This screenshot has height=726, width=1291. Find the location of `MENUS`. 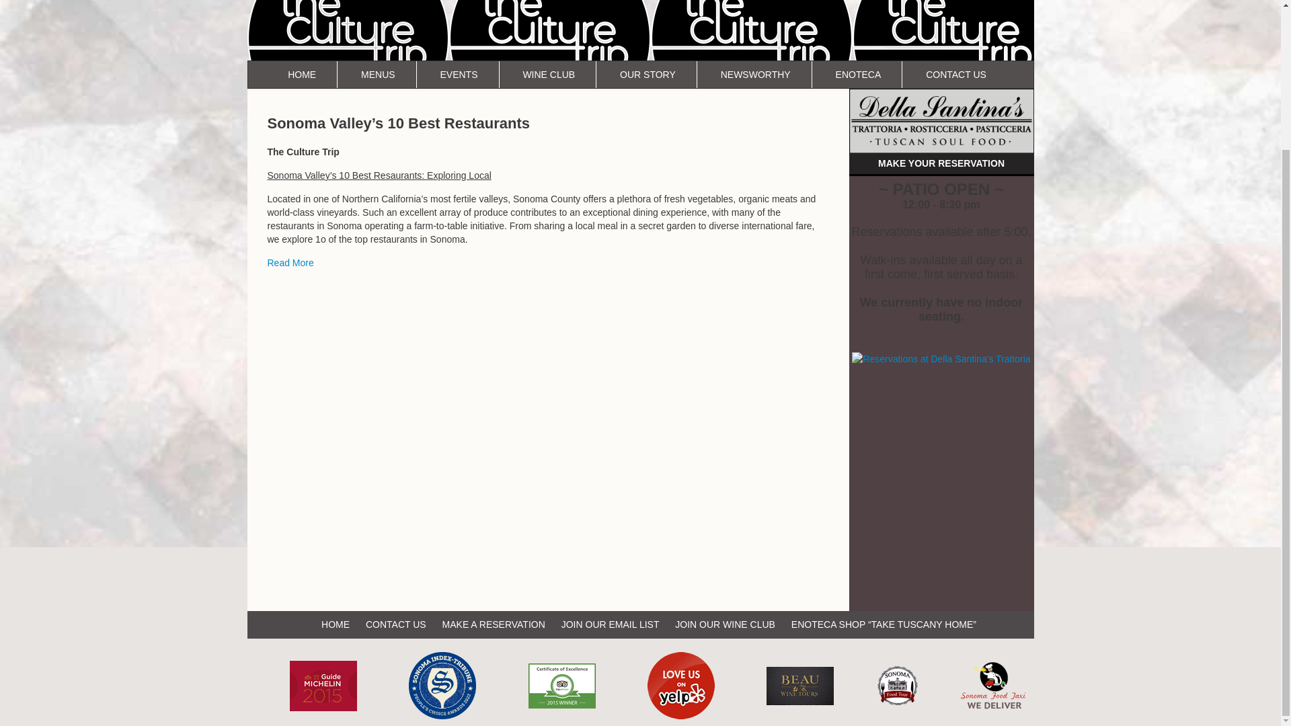

MENUS is located at coordinates (378, 74).